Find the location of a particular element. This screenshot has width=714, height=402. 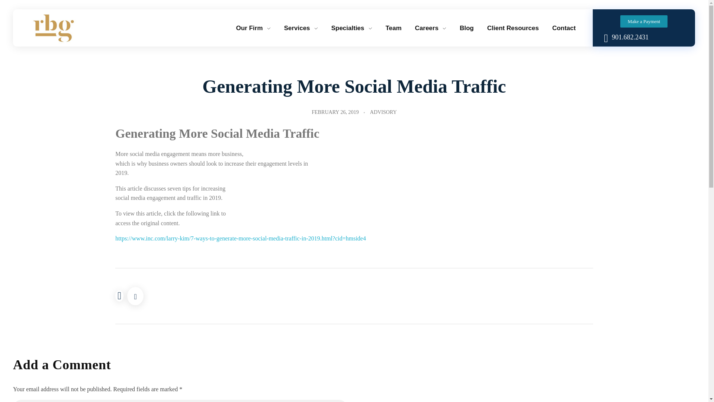

Make a Payment is located at coordinates (644, 21).